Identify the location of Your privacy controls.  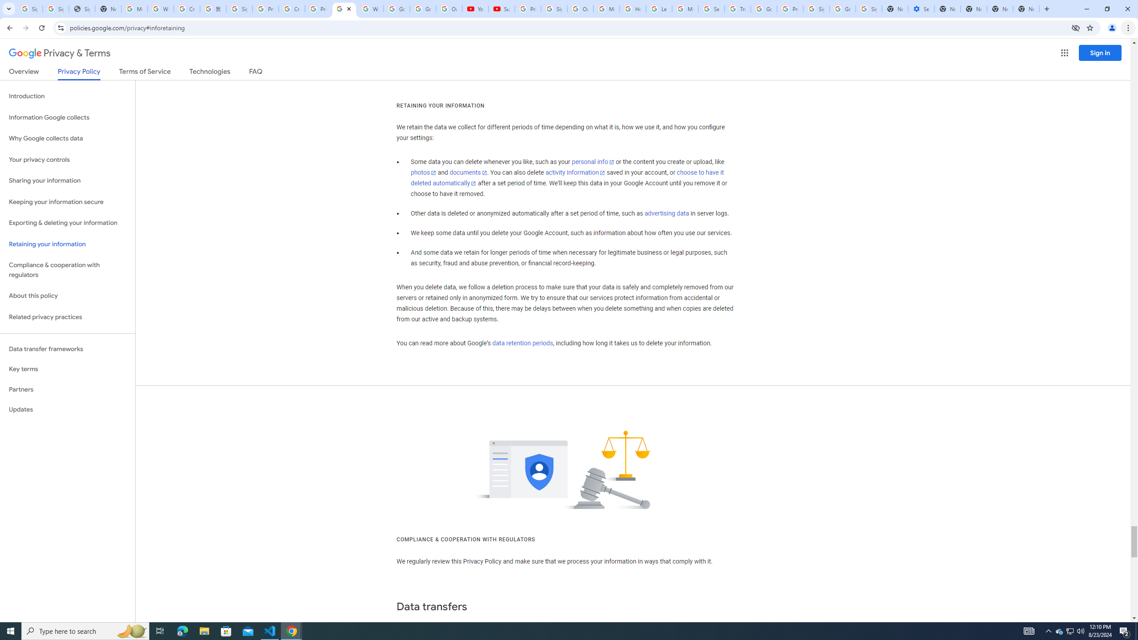
(68, 160).